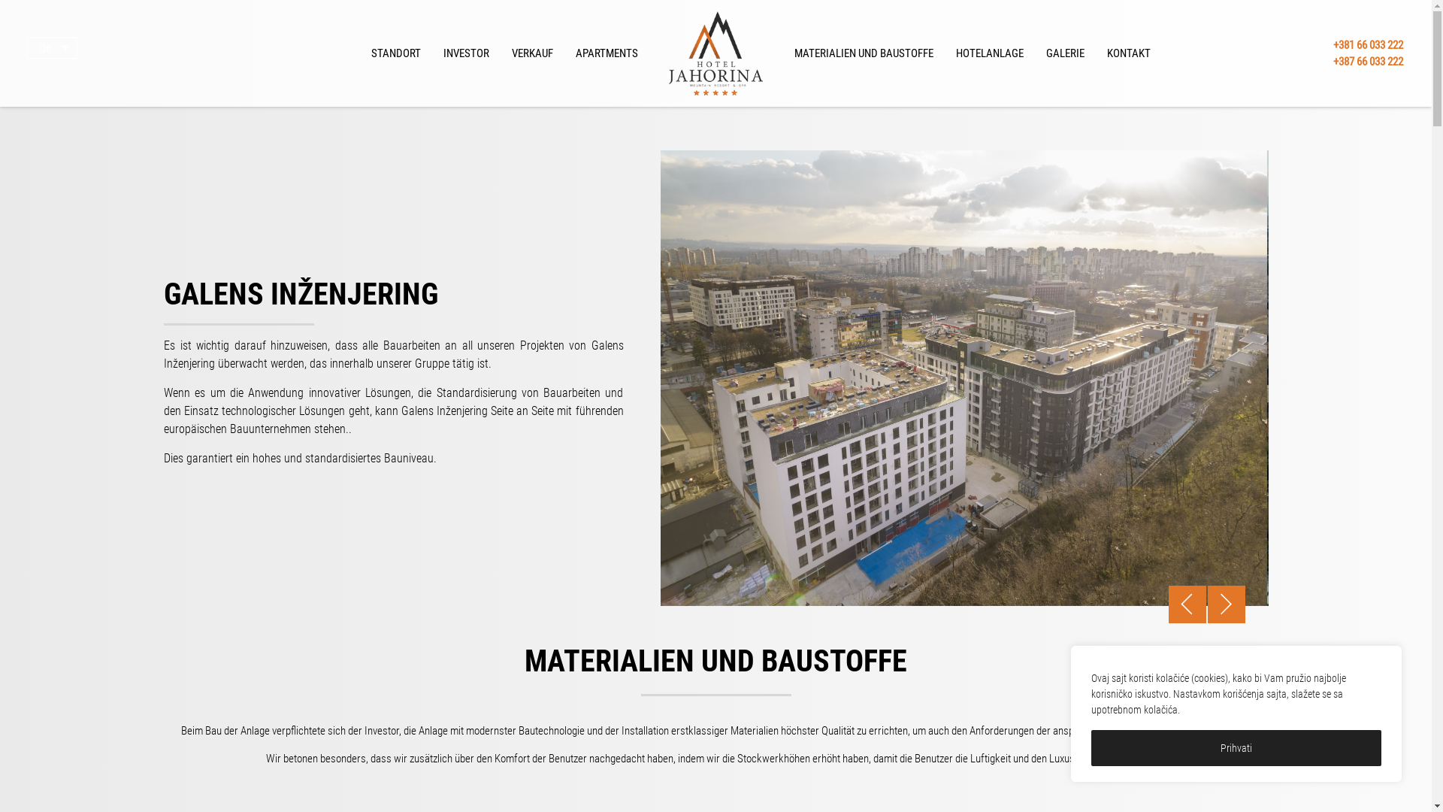 This screenshot has height=812, width=1443. What do you see at coordinates (466, 53) in the screenshot?
I see `INVESTOR` at bounding box center [466, 53].